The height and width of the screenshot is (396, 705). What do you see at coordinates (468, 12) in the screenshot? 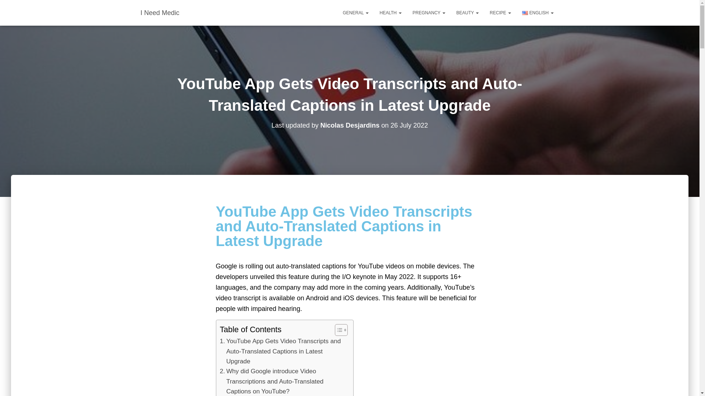
I see `BEAUTY` at bounding box center [468, 12].